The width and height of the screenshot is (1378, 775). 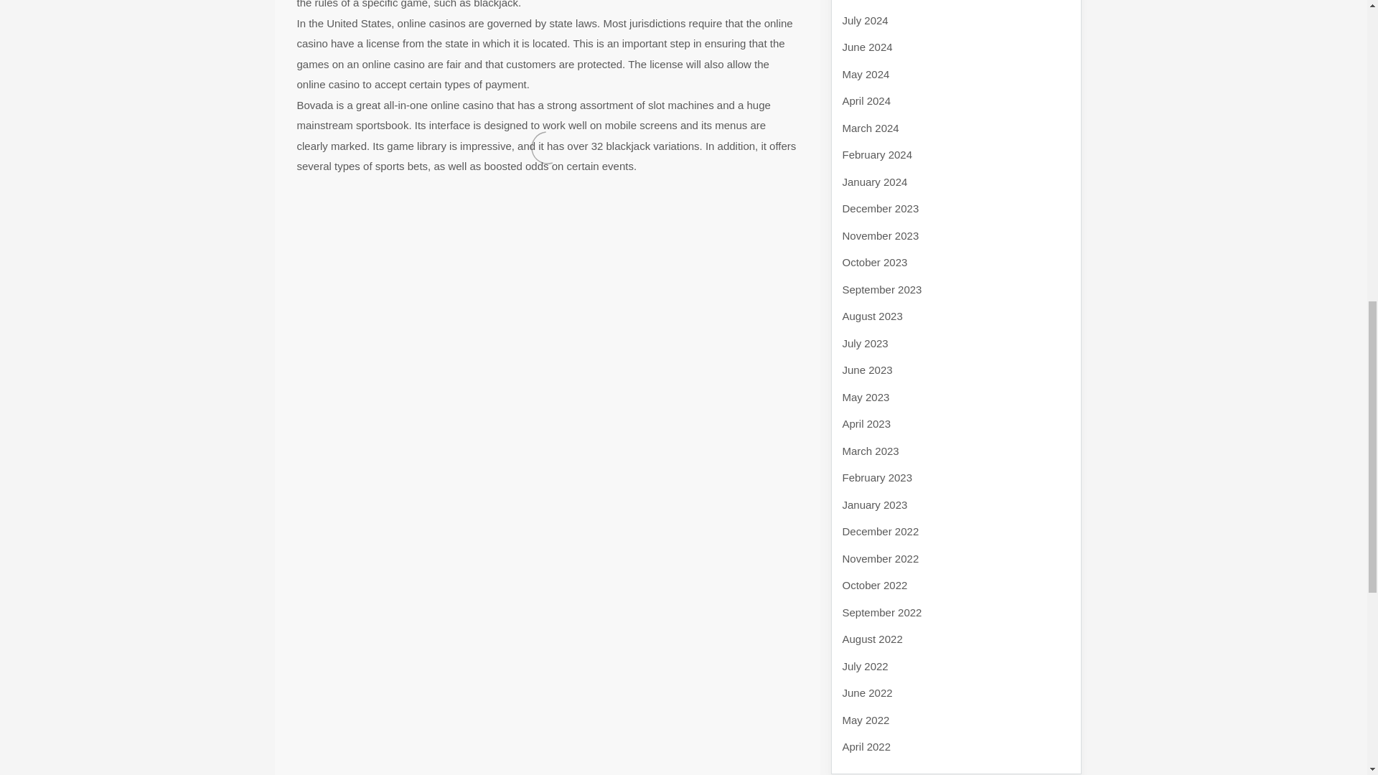 I want to click on December 2022, so click(x=880, y=531).